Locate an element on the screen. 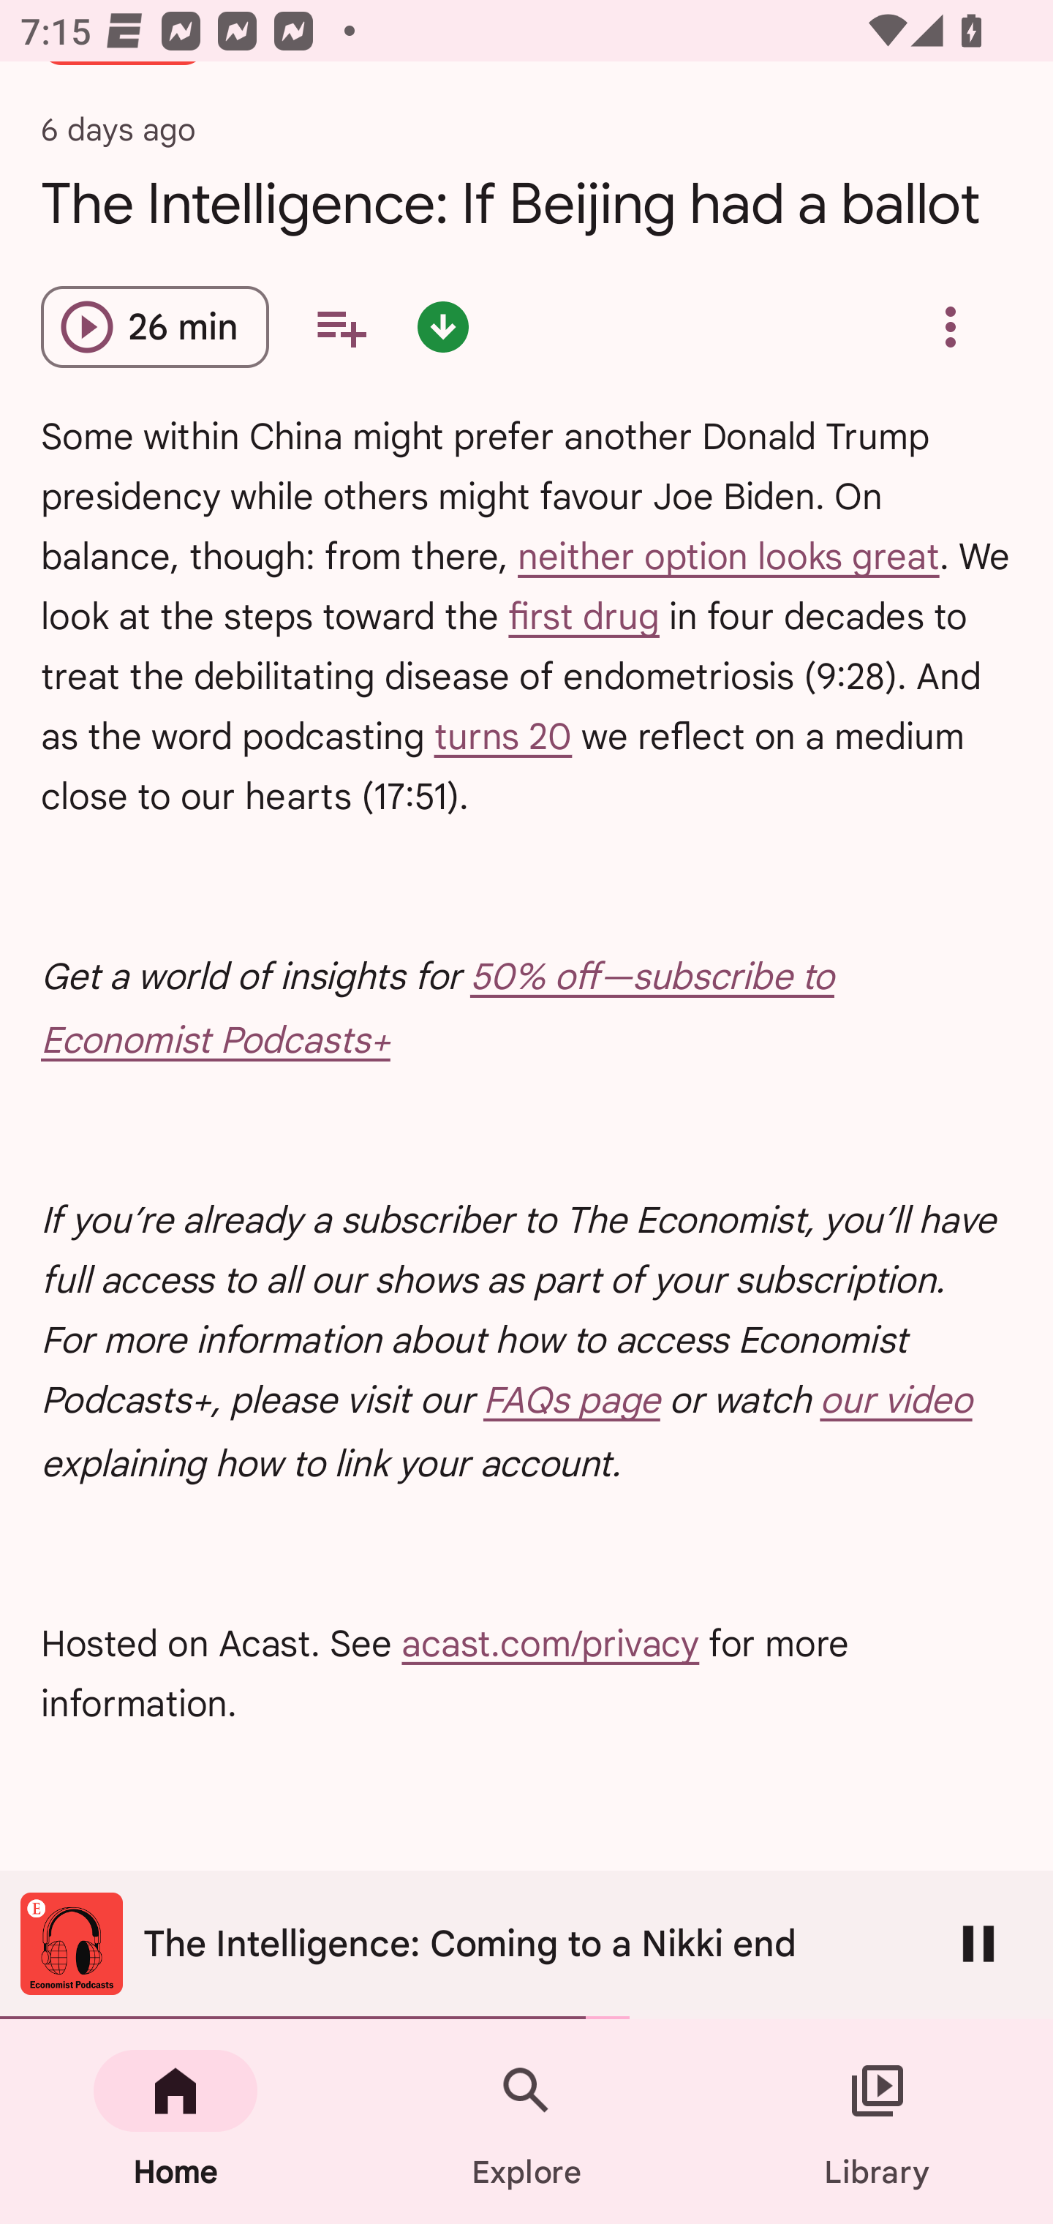  Explore is located at coordinates (526, 2122).